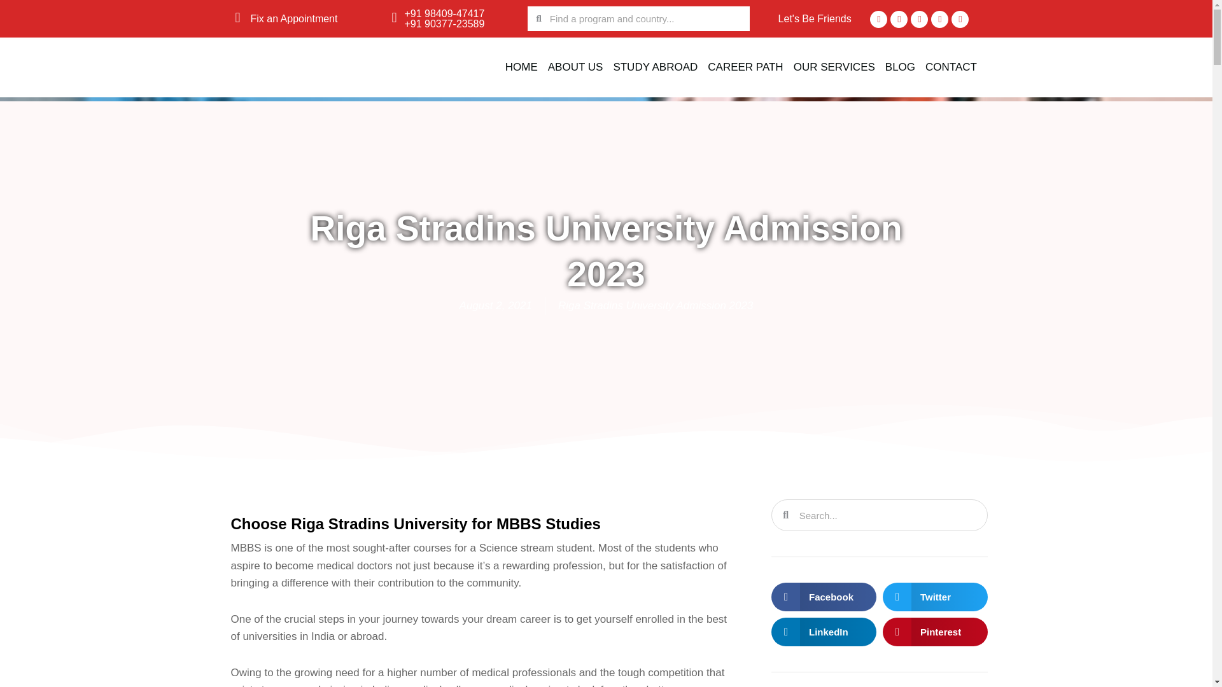  I want to click on Twitter, so click(899, 19).